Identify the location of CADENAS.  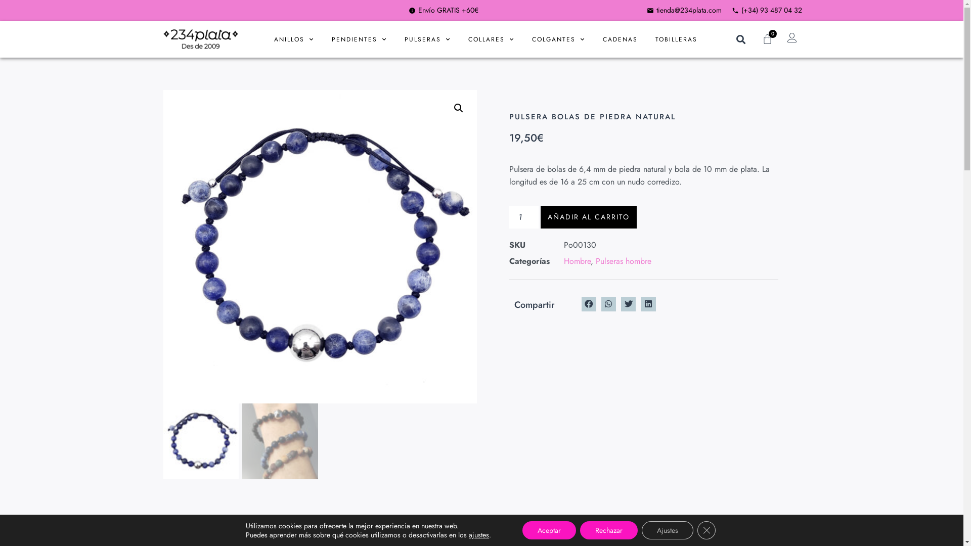
(620, 39).